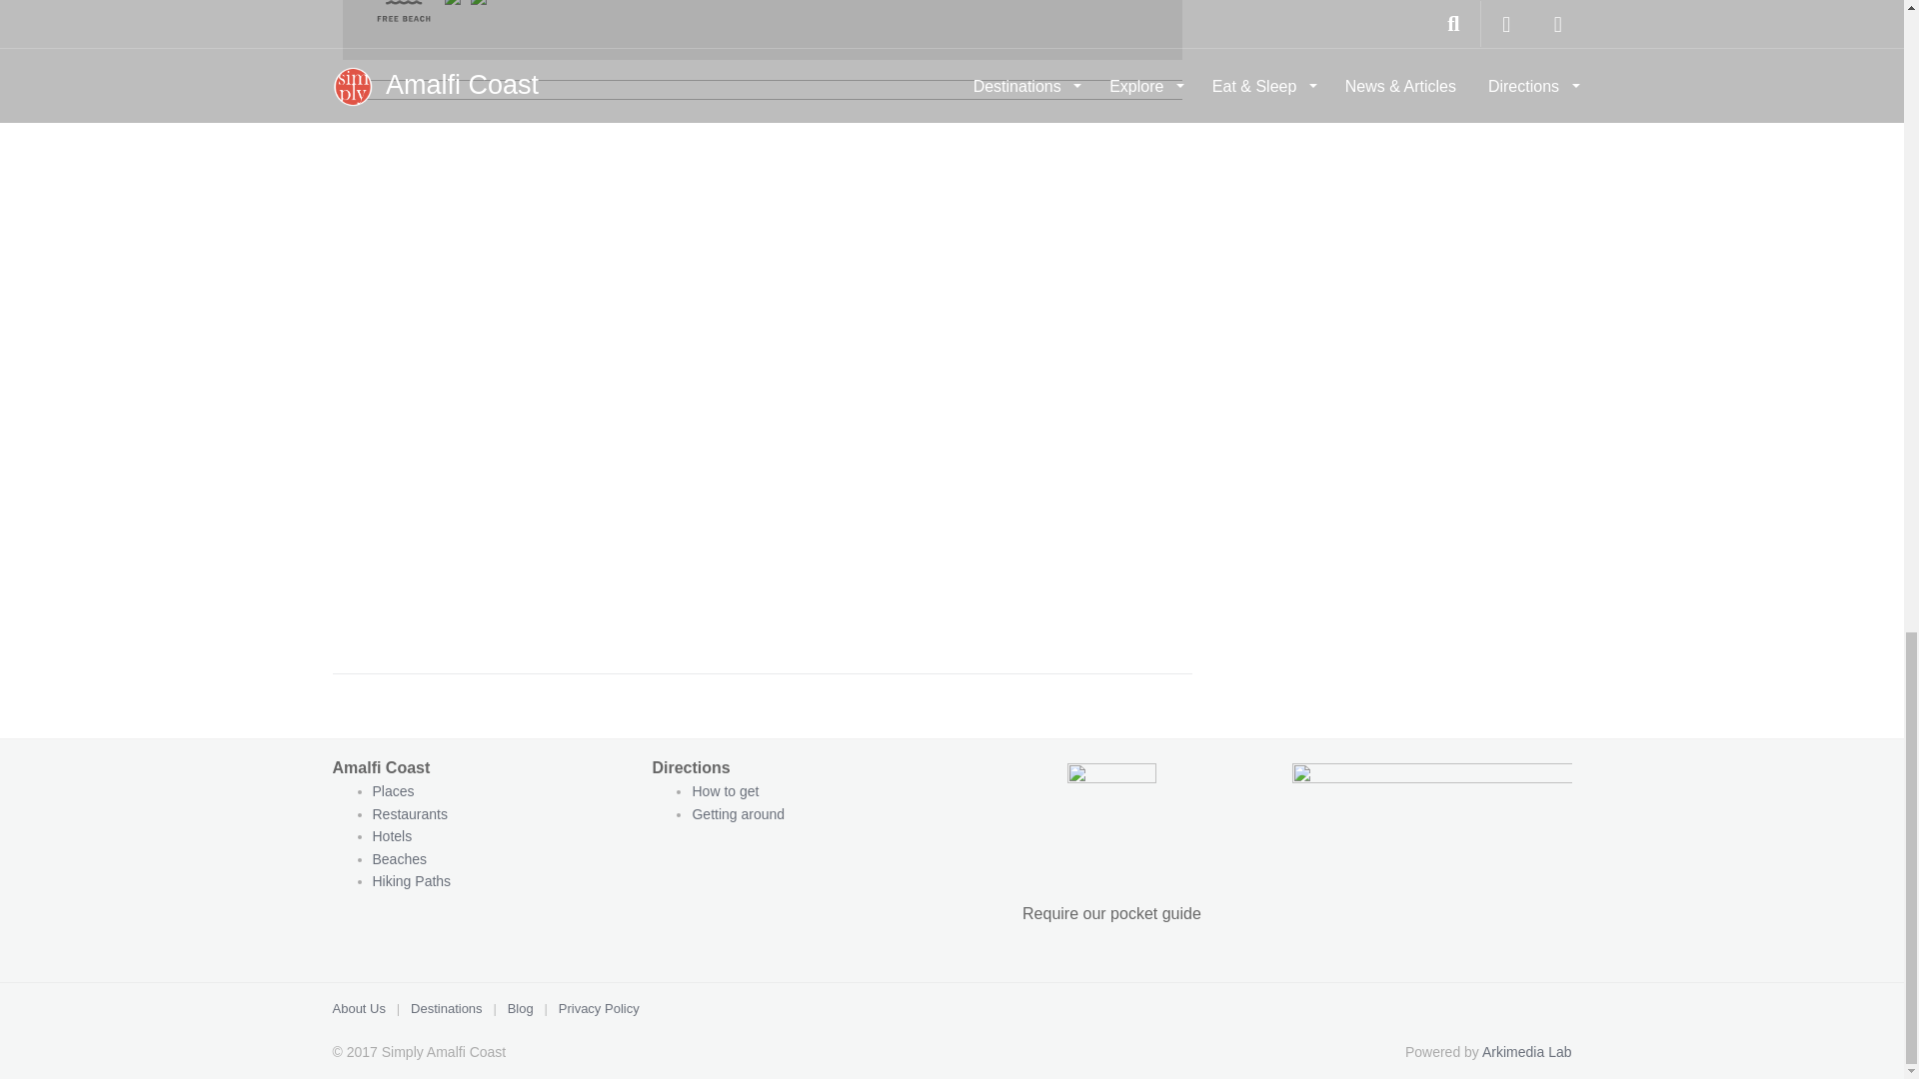 Image resolution: width=1919 pixels, height=1079 pixels. I want to click on Places, so click(393, 791).